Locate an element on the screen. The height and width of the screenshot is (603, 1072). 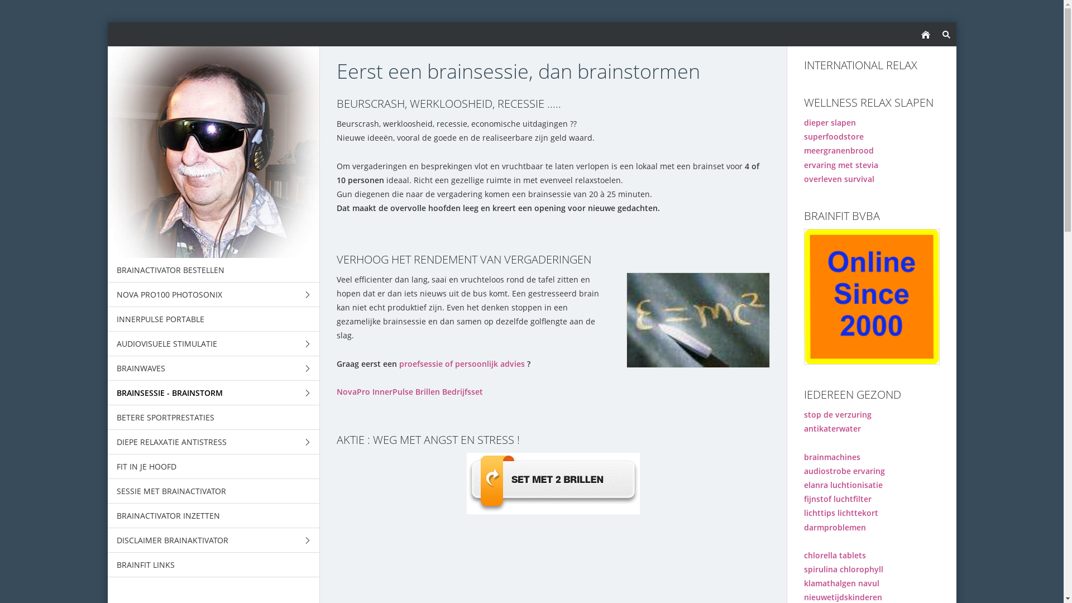
Bedrijfsset is located at coordinates (462, 392).